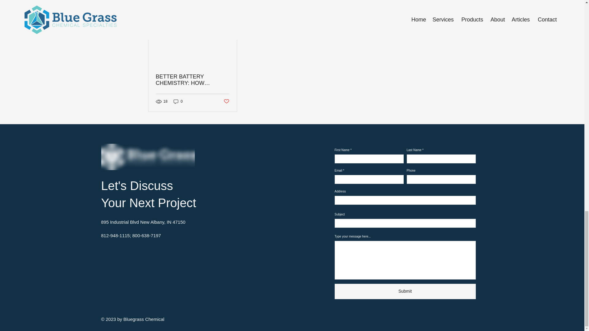  I want to click on 0, so click(178, 101).